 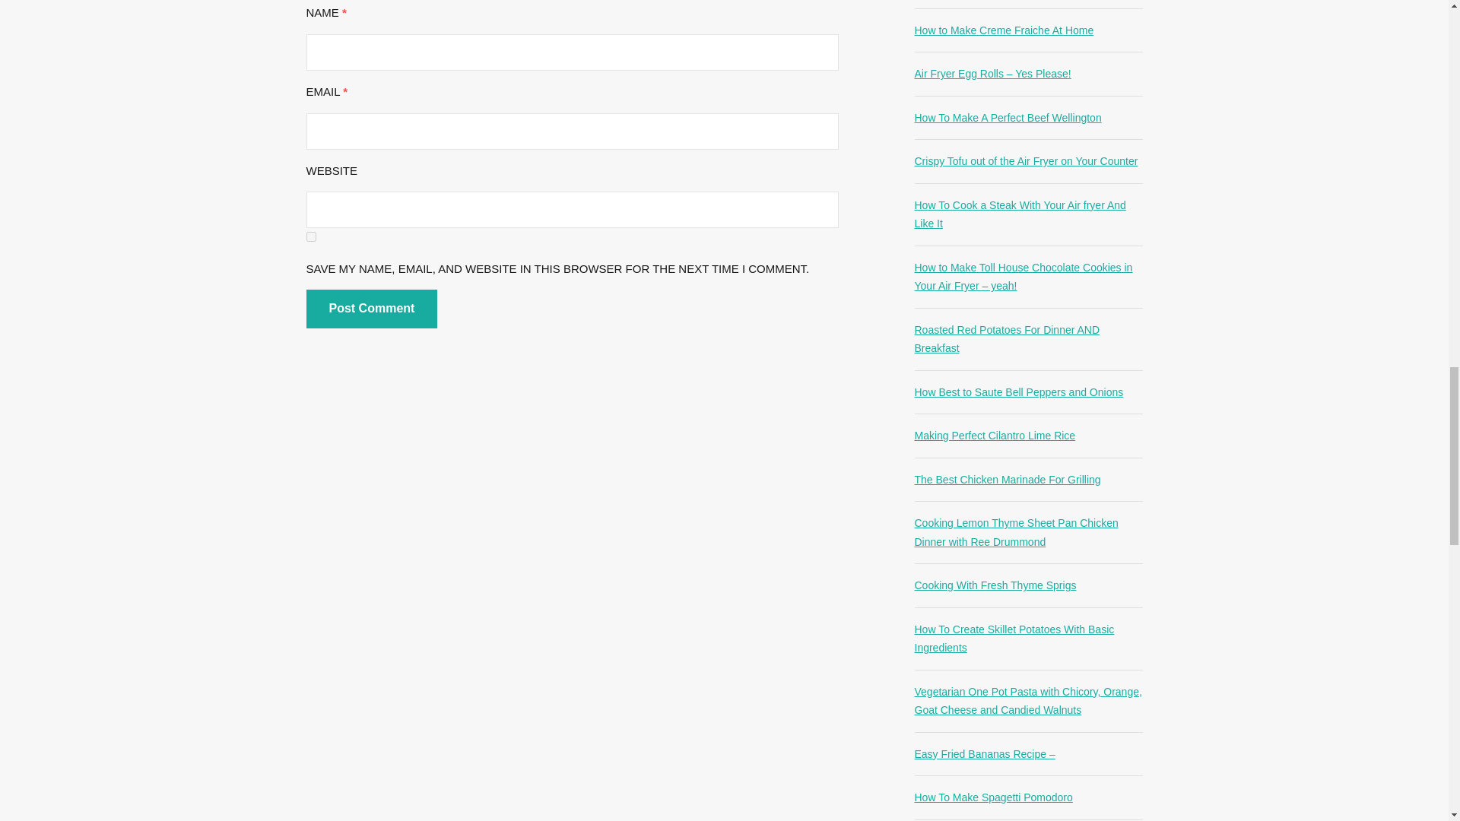 I want to click on How To Make A Perfect Beef Wellington, so click(x=1007, y=117).